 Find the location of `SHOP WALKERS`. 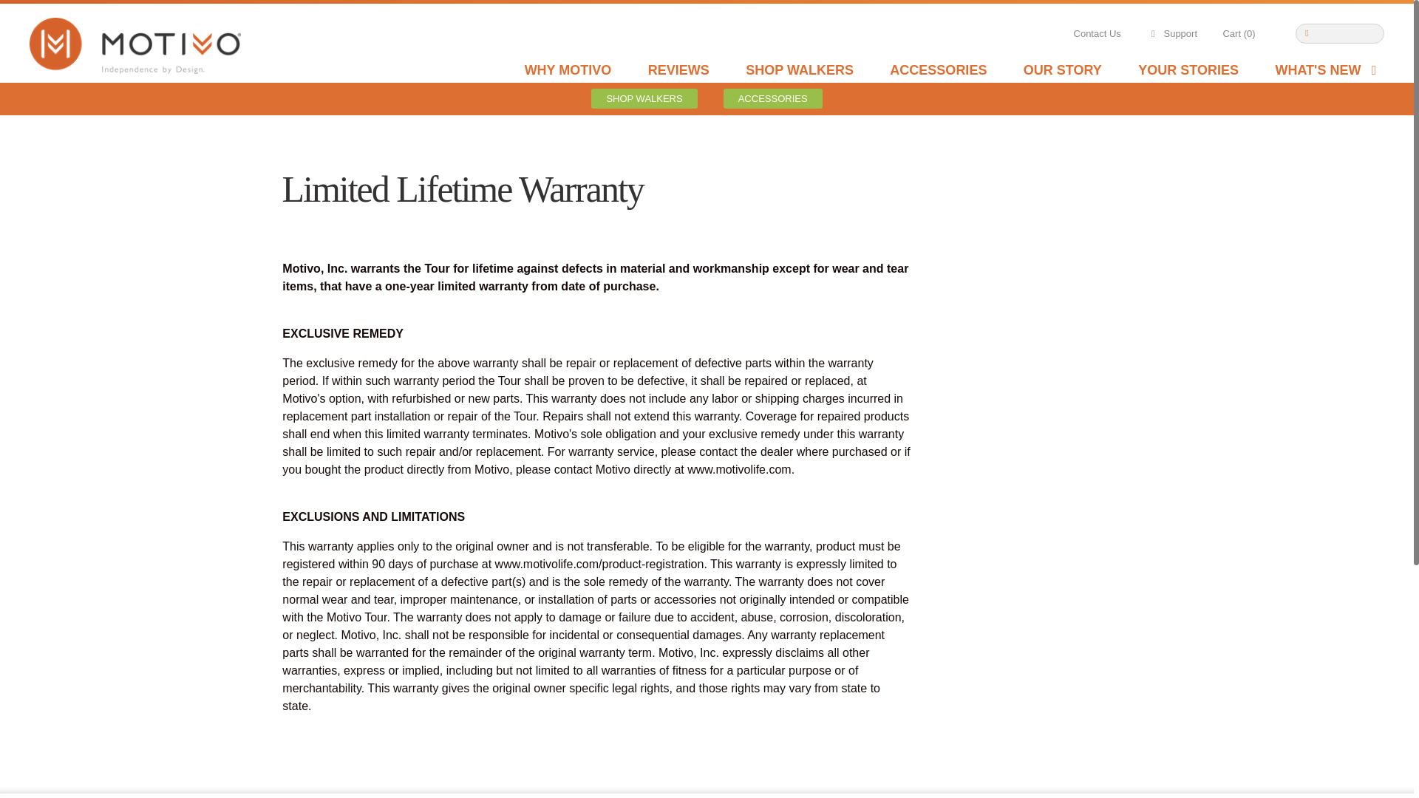

SHOP WALKERS is located at coordinates (644, 98).